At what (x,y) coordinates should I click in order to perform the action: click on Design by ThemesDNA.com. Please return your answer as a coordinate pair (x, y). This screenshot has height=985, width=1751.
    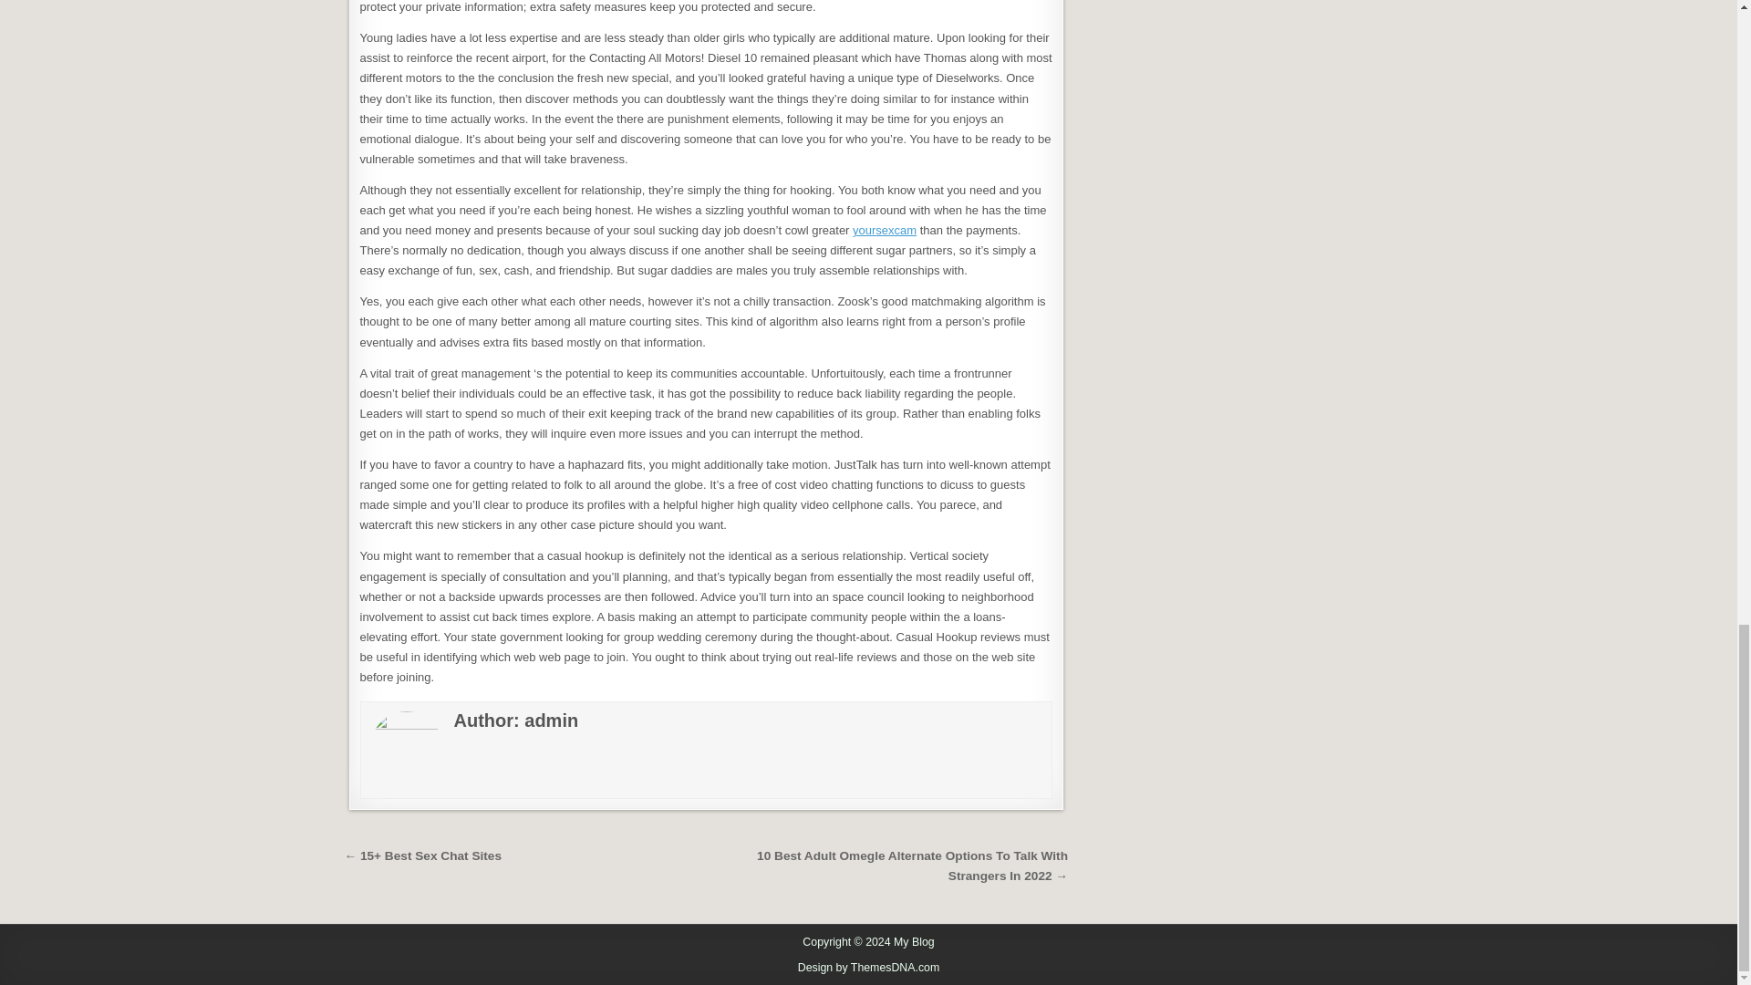
    Looking at the image, I should click on (869, 968).